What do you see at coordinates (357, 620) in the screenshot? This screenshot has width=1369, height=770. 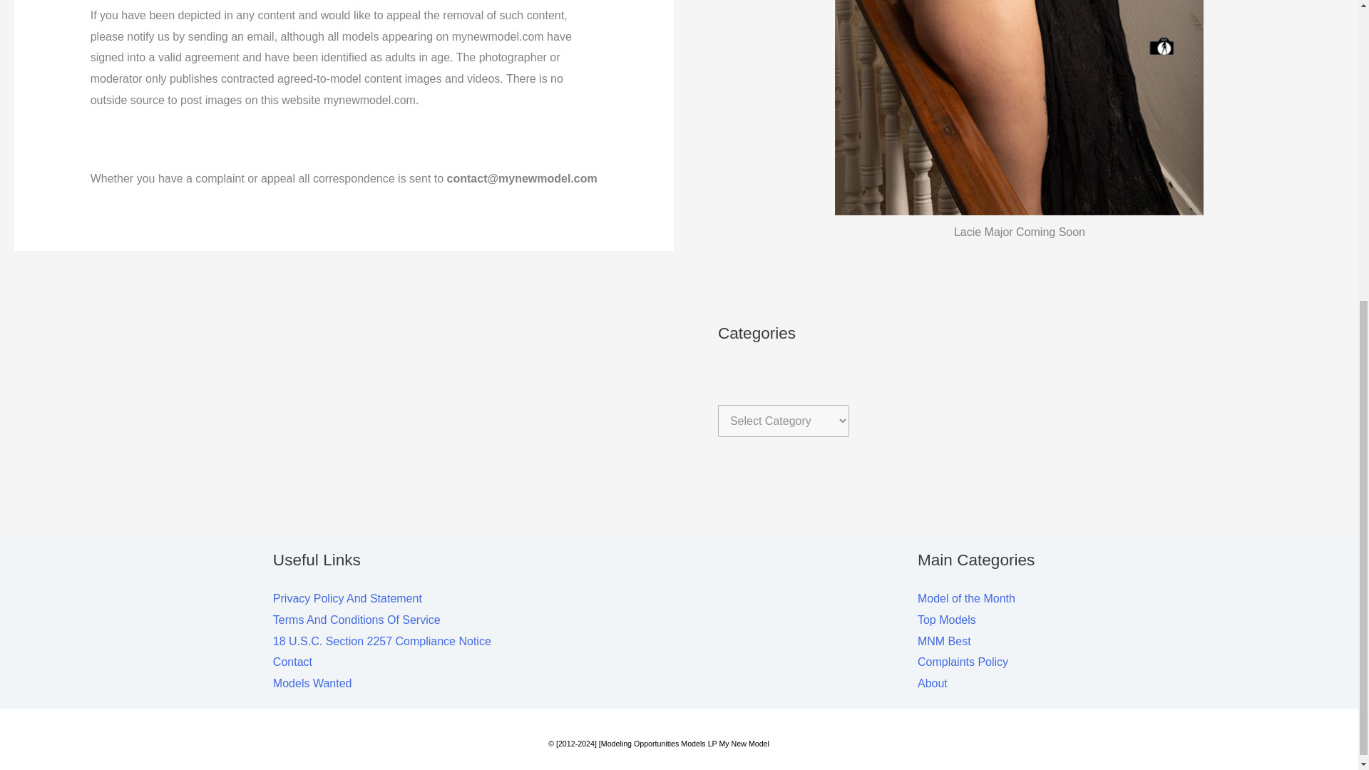 I see `Terms And Conditions Of Service` at bounding box center [357, 620].